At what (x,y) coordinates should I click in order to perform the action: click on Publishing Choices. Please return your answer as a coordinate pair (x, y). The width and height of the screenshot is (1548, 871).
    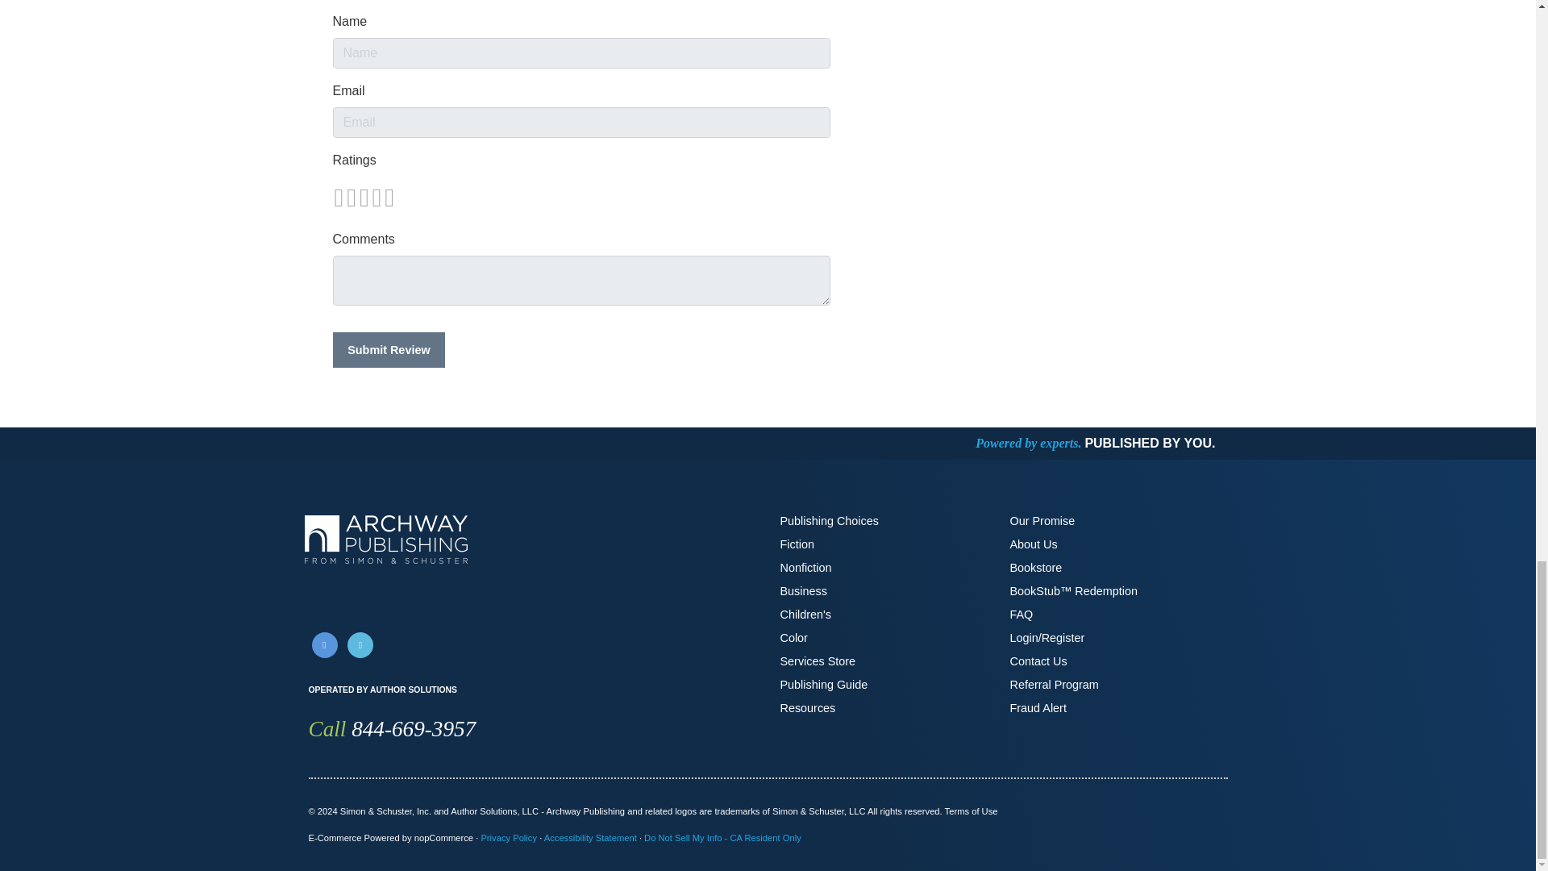
    Looking at the image, I should click on (829, 521).